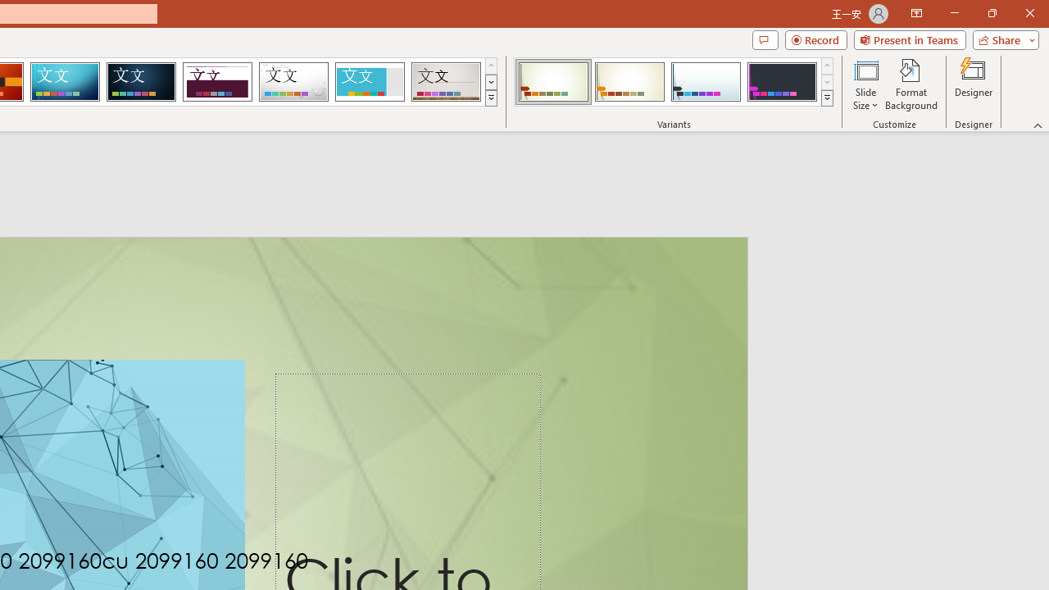 The width and height of the screenshot is (1049, 590). What do you see at coordinates (629, 82) in the screenshot?
I see `Wisp Variant 2` at bounding box center [629, 82].